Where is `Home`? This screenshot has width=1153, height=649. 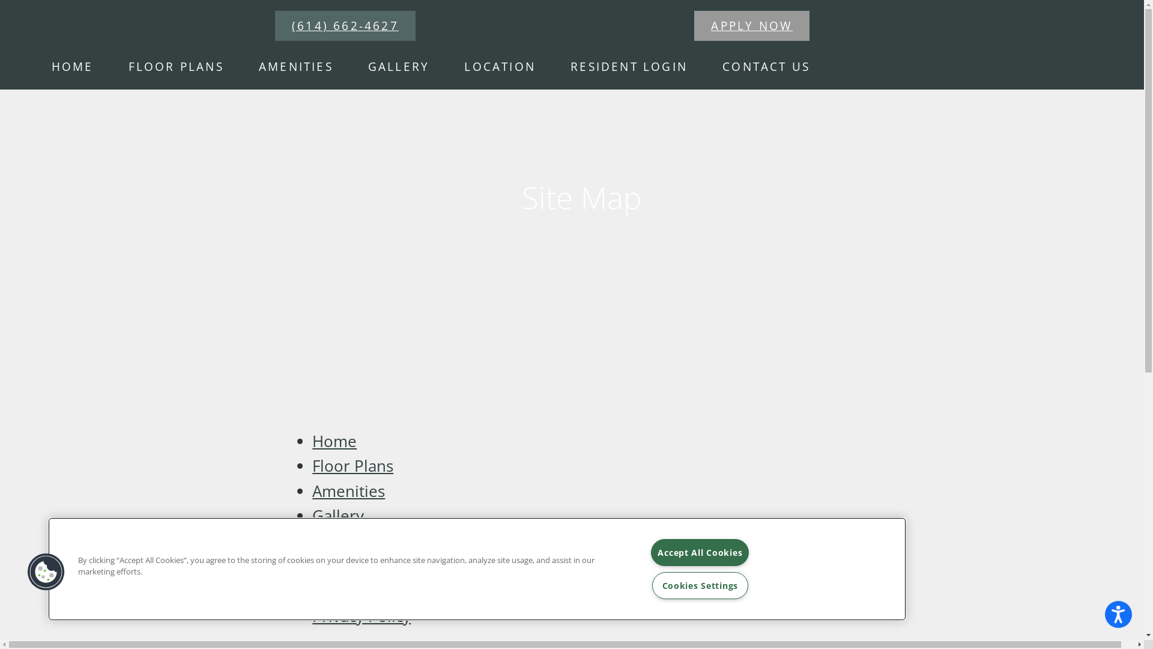
Home is located at coordinates (10, 13).